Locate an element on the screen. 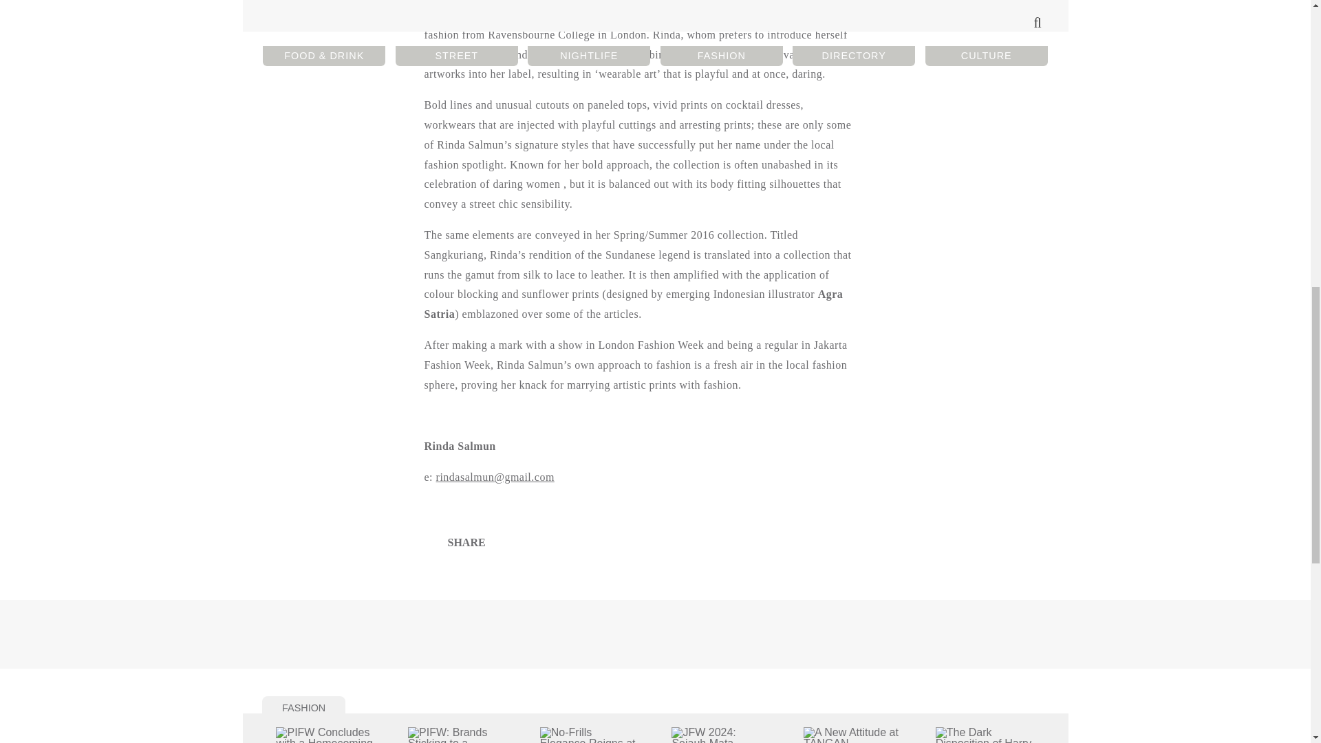  Read No-Frills Elegance Reigns at Sapto Djojokartiko is located at coordinates (590, 735).